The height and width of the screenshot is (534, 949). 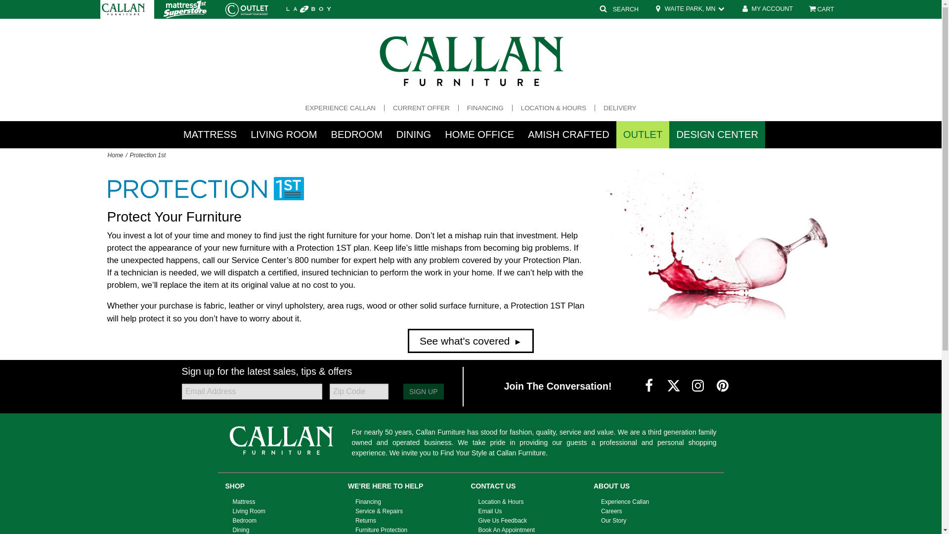 What do you see at coordinates (766, 9) in the screenshot?
I see `My Account` at bounding box center [766, 9].